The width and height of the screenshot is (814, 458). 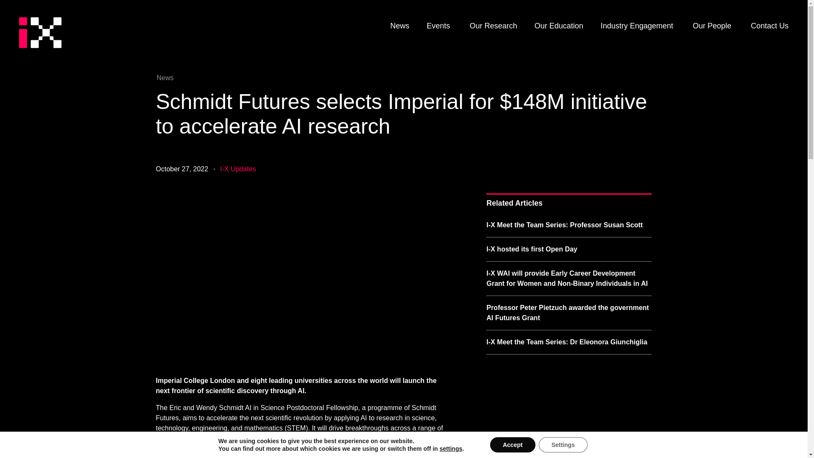 I want to click on I-X hosted its first Open Day, so click(x=532, y=249).